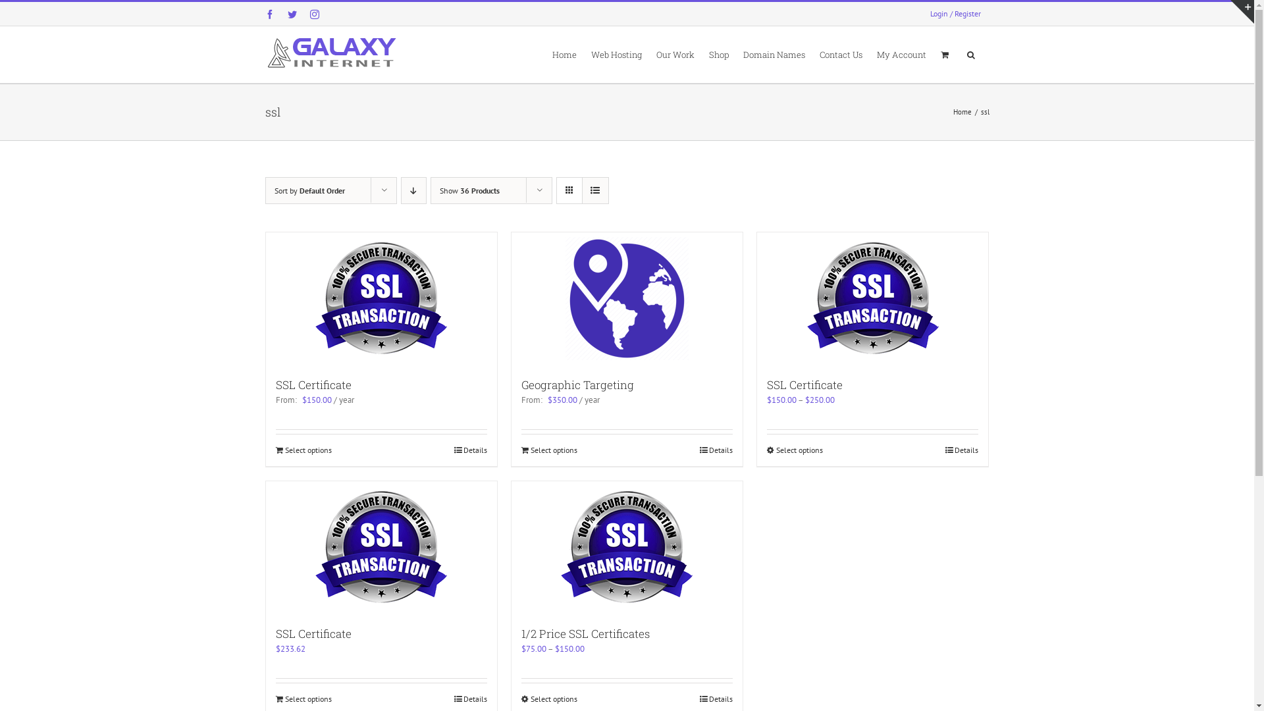  I want to click on Select options, so click(795, 450).